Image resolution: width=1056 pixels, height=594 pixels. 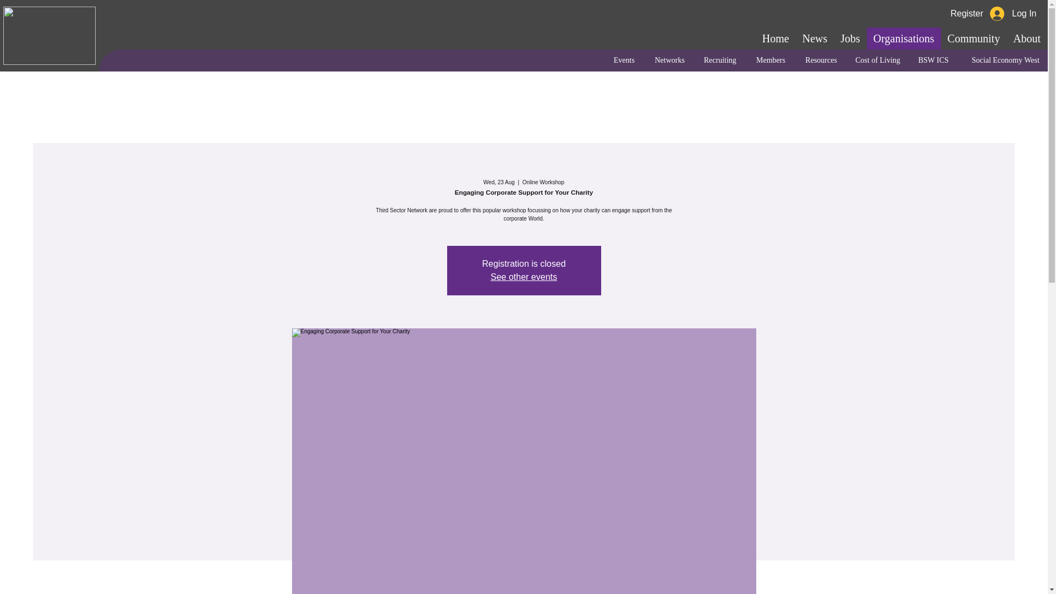 What do you see at coordinates (718, 60) in the screenshot?
I see `Recruiting` at bounding box center [718, 60].